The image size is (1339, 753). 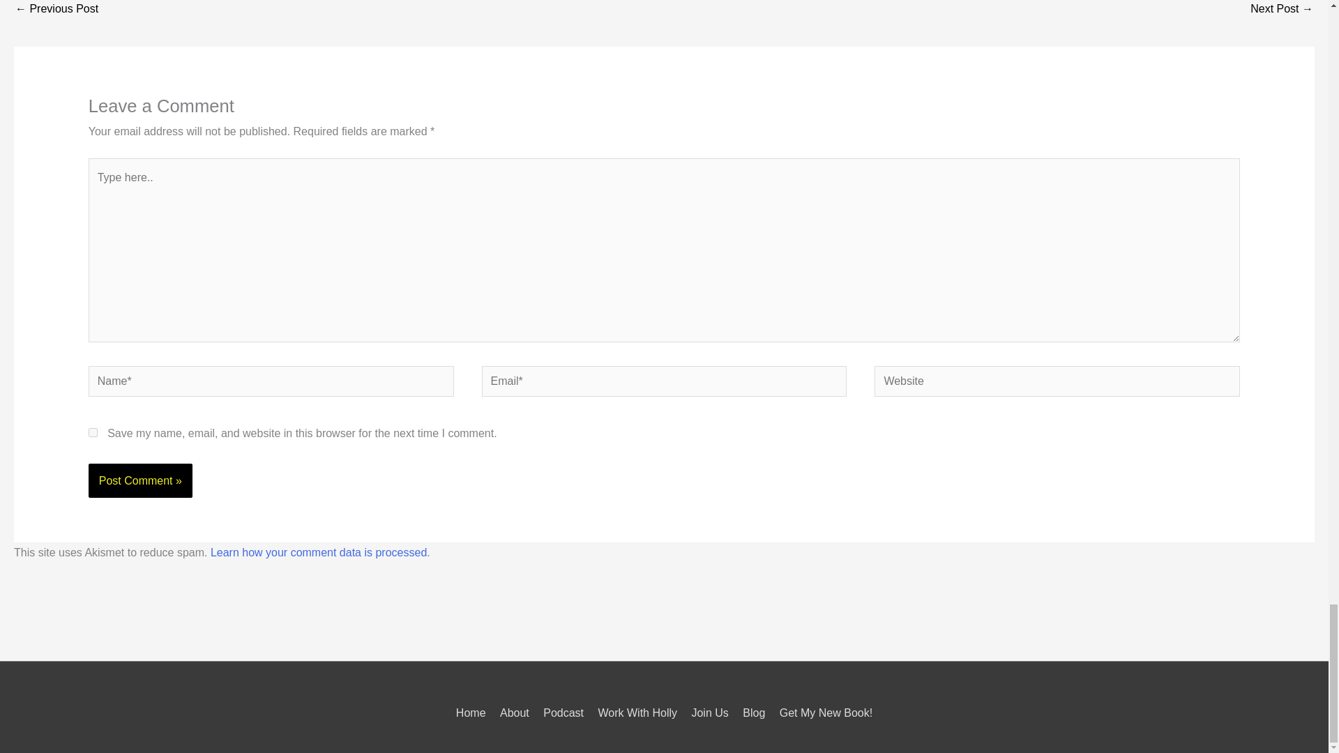 What do you see at coordinates (474, 713) in the screenshot?
I see `Home` at bounding box center [474, 713].